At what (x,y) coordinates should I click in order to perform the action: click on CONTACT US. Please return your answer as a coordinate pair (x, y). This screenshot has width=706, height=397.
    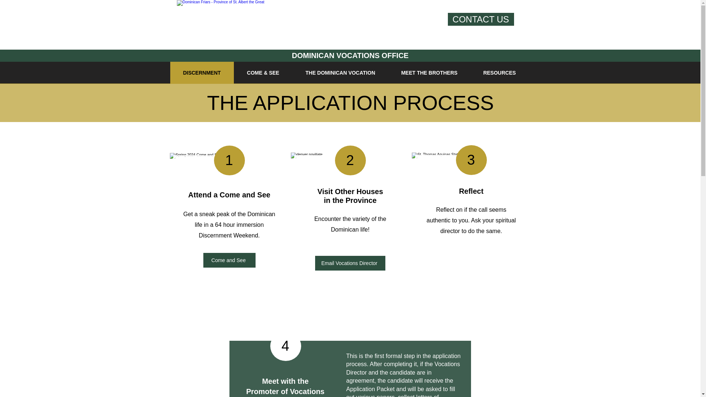
    Looking at the image, I should click on (481, 19).